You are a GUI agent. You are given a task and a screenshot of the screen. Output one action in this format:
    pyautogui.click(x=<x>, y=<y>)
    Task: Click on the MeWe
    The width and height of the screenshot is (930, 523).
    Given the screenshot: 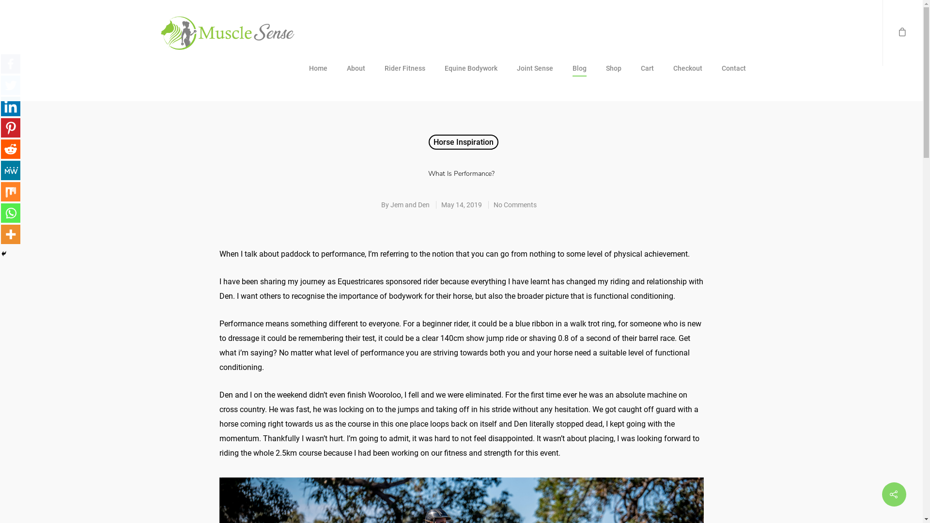 What is the action you would take?
    pyautogui.click(x=11, y=170)
    